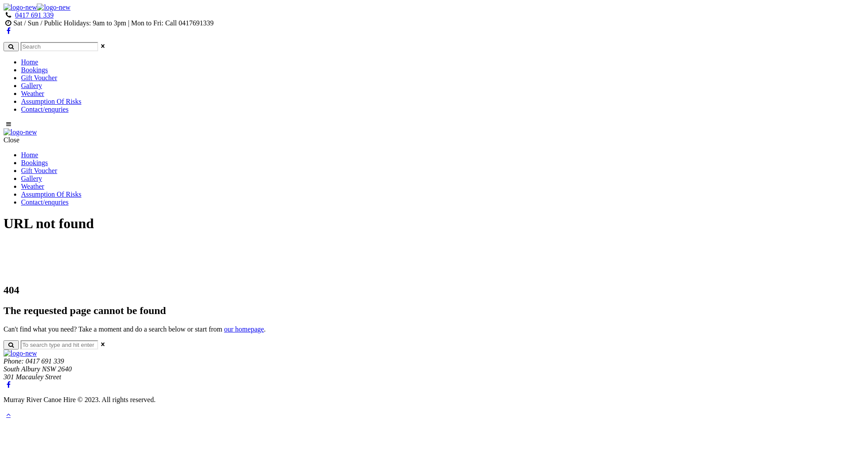  What do you see at coordinates (8, 414) in the screenshot?
I see `Scroll to top` at bounding box center [8, 414].